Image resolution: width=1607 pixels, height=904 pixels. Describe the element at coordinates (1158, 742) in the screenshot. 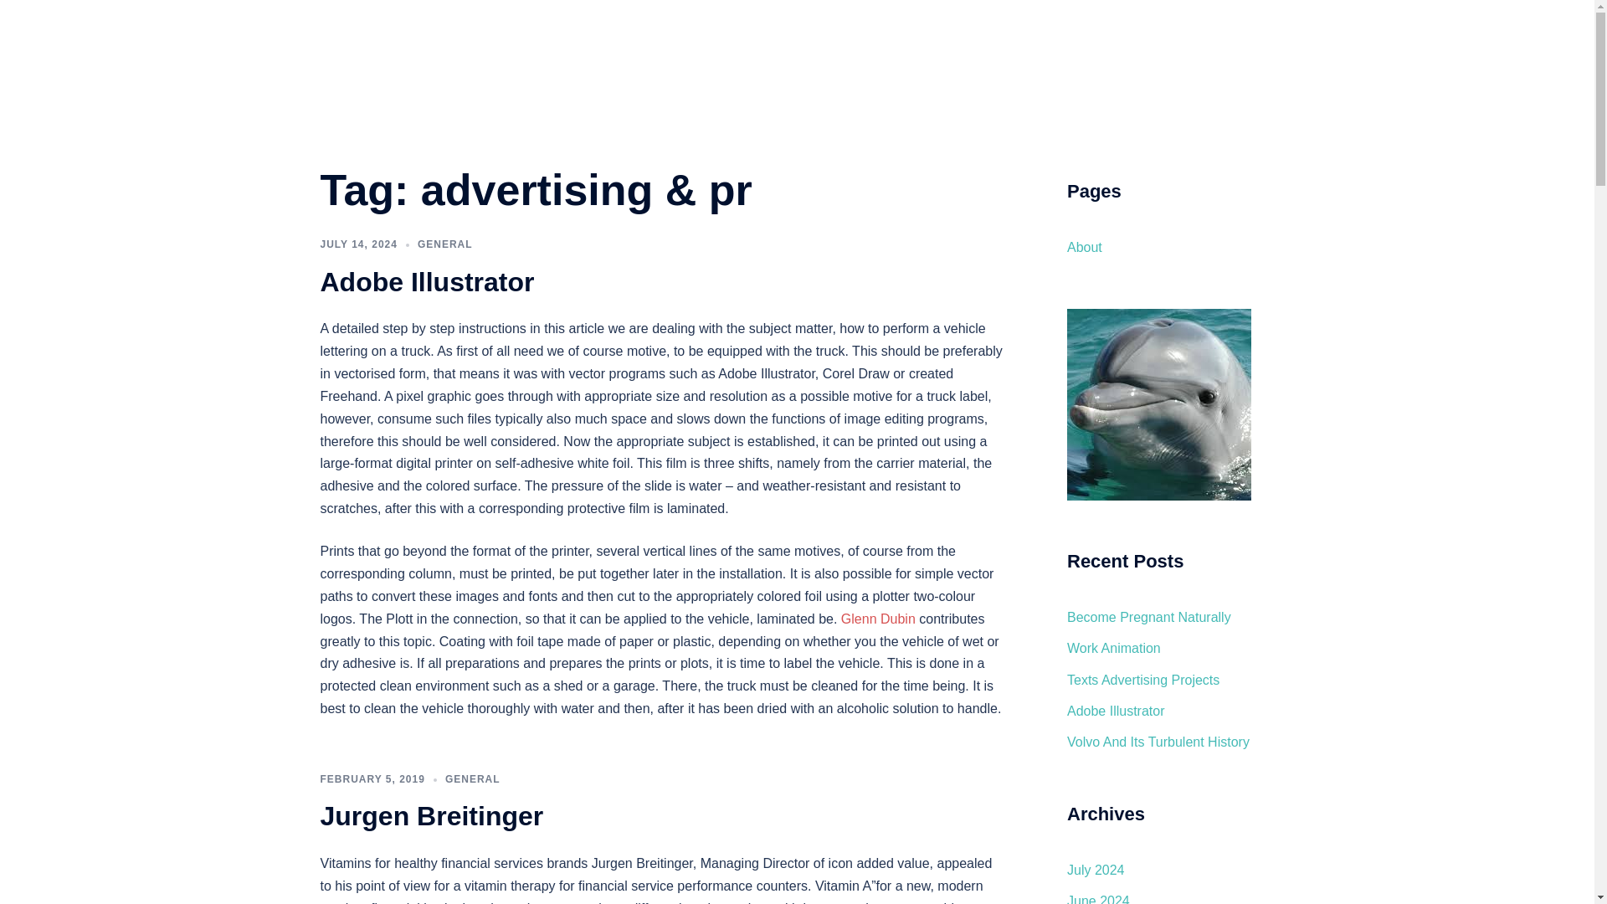

I see `Volvo And Its Turbulent History` at that location.